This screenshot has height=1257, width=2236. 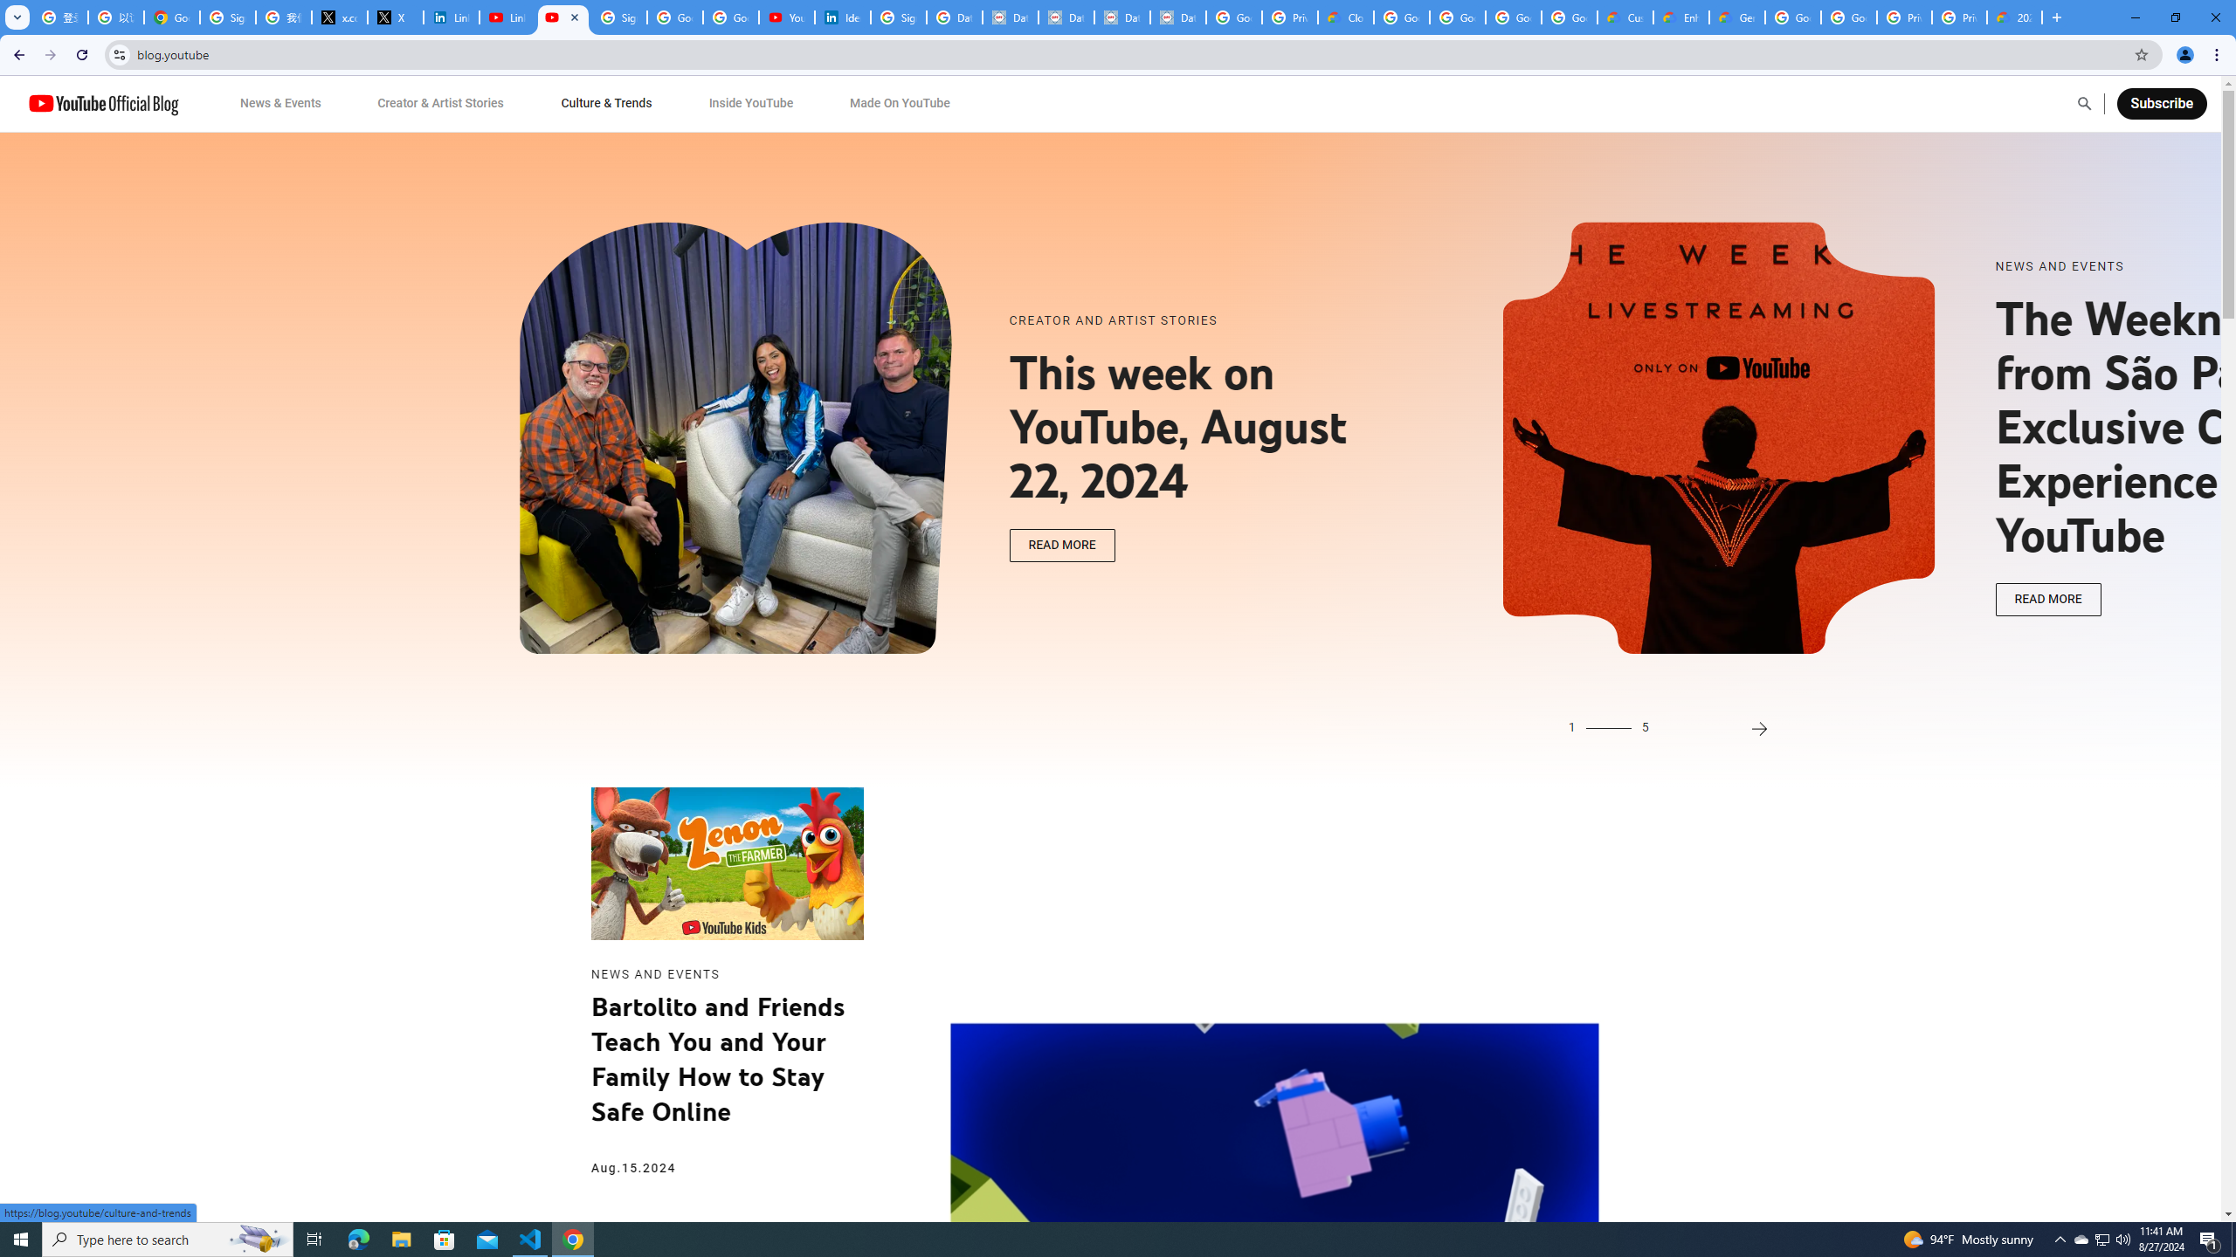 What do you see at coordinates (103, 103) in the screenshot?
I see `YouTube Official Blog logo` at bounding box center [103, 103].